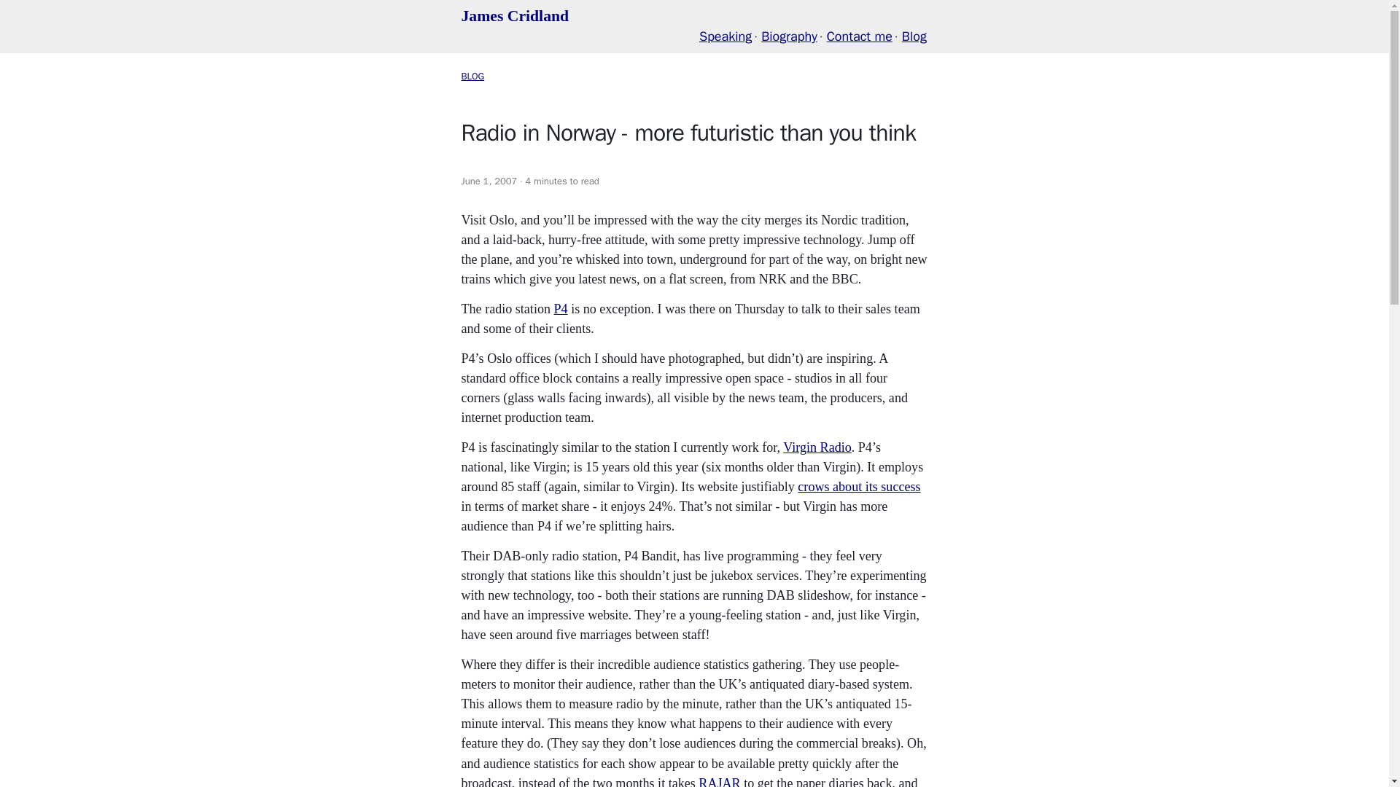 Image resolution: width=1400 pixels, height=787 pixels. What do you see at coordinates (472, 76) in the screenshot?
I see `BLOG` at bounding box center [472, 76].